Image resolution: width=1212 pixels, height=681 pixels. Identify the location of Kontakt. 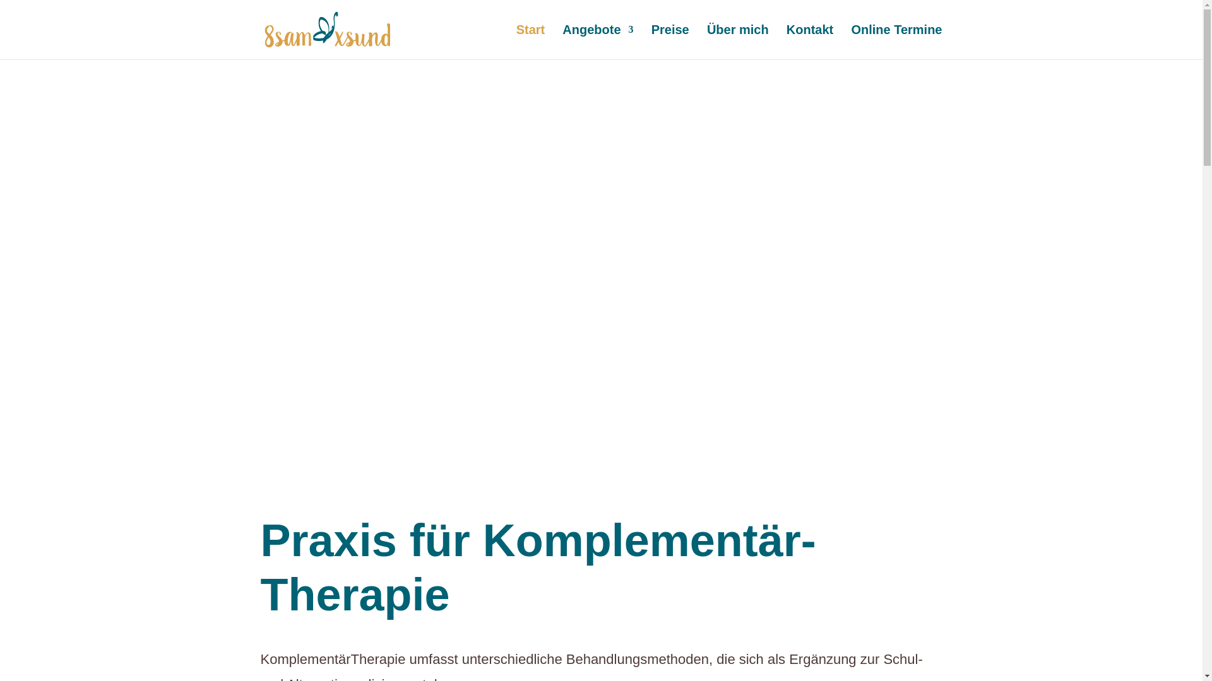
(810, 42).